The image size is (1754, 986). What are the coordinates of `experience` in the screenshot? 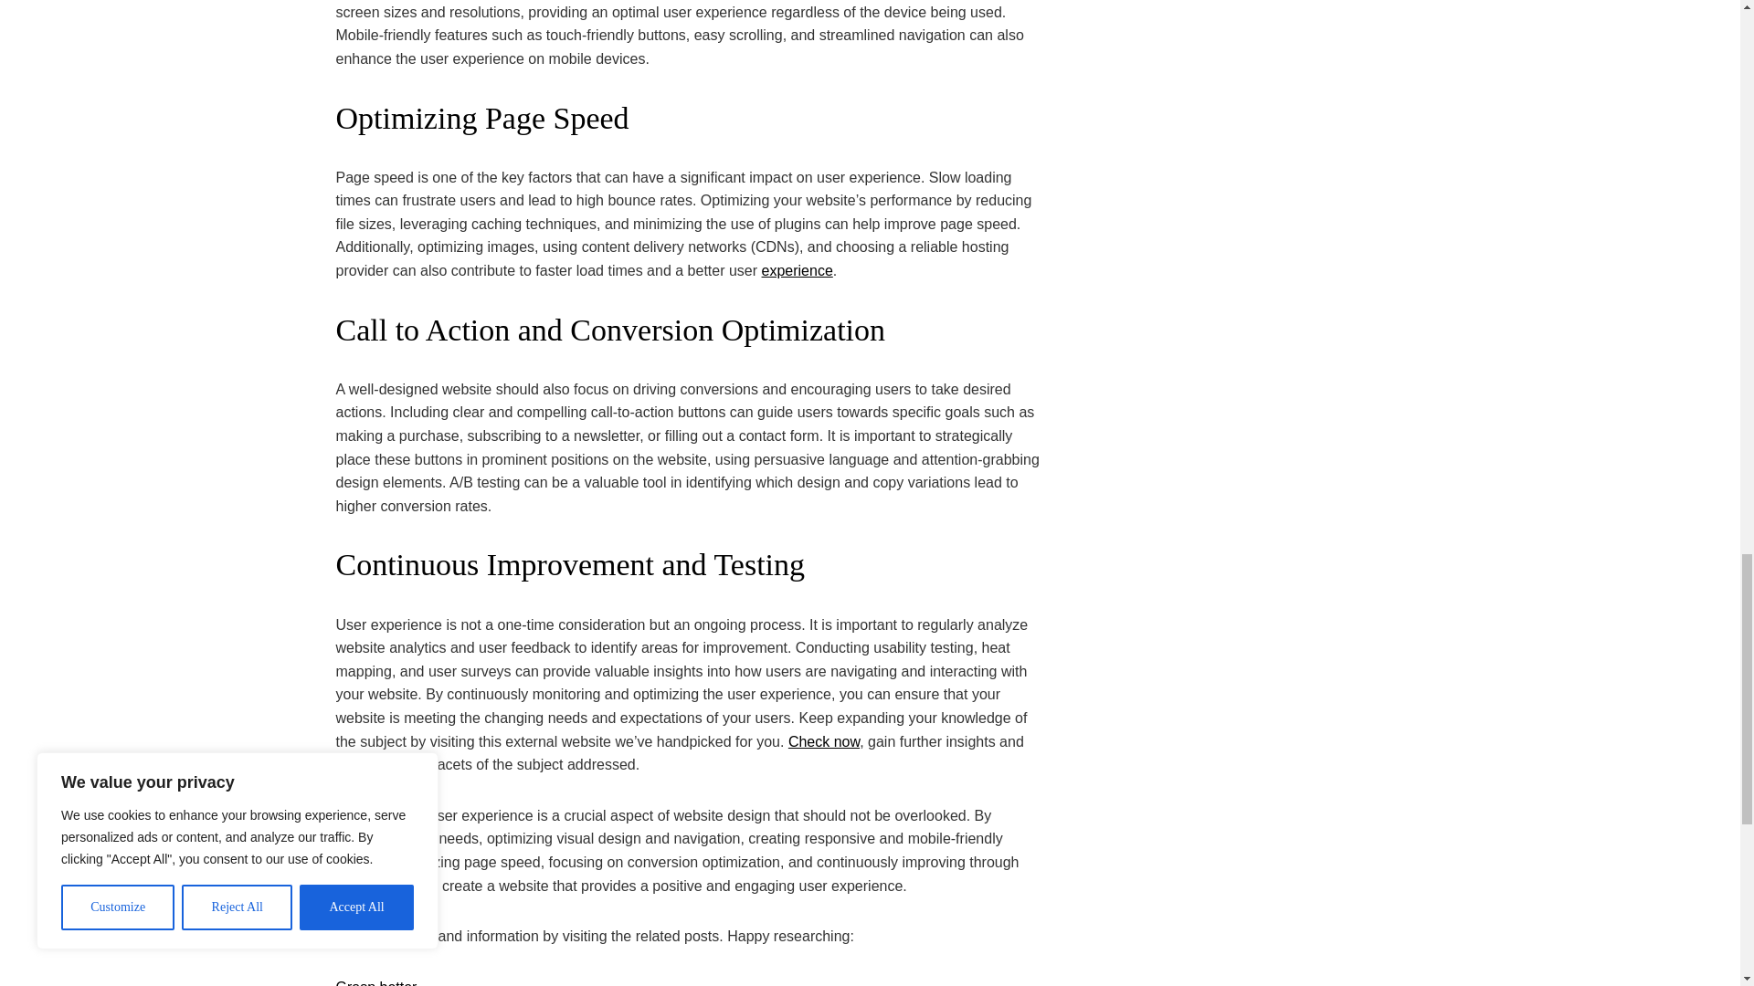 It's located at (797, 270).